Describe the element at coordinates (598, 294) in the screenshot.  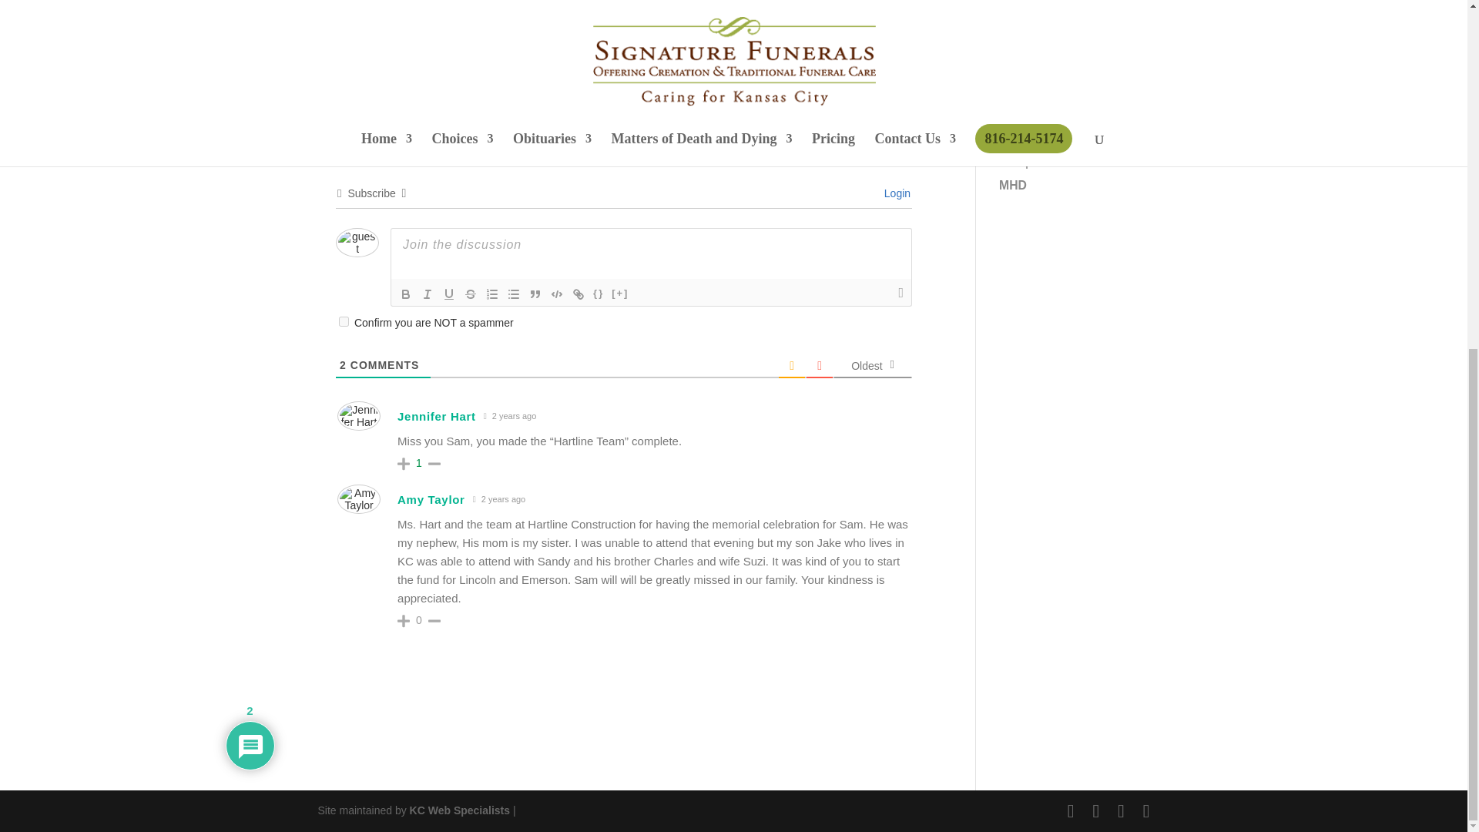
I see `Source Code` at that location.